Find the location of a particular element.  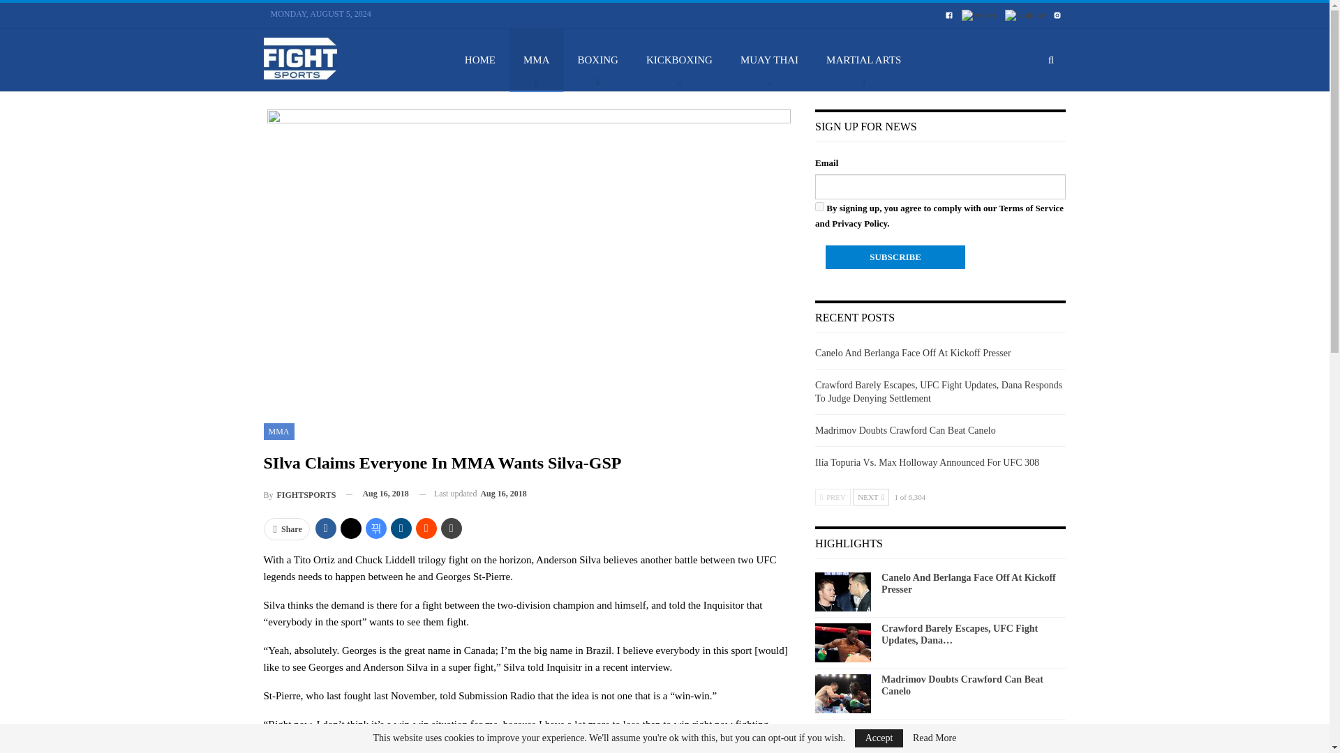

BOXING is located at coordinates (598, 60).